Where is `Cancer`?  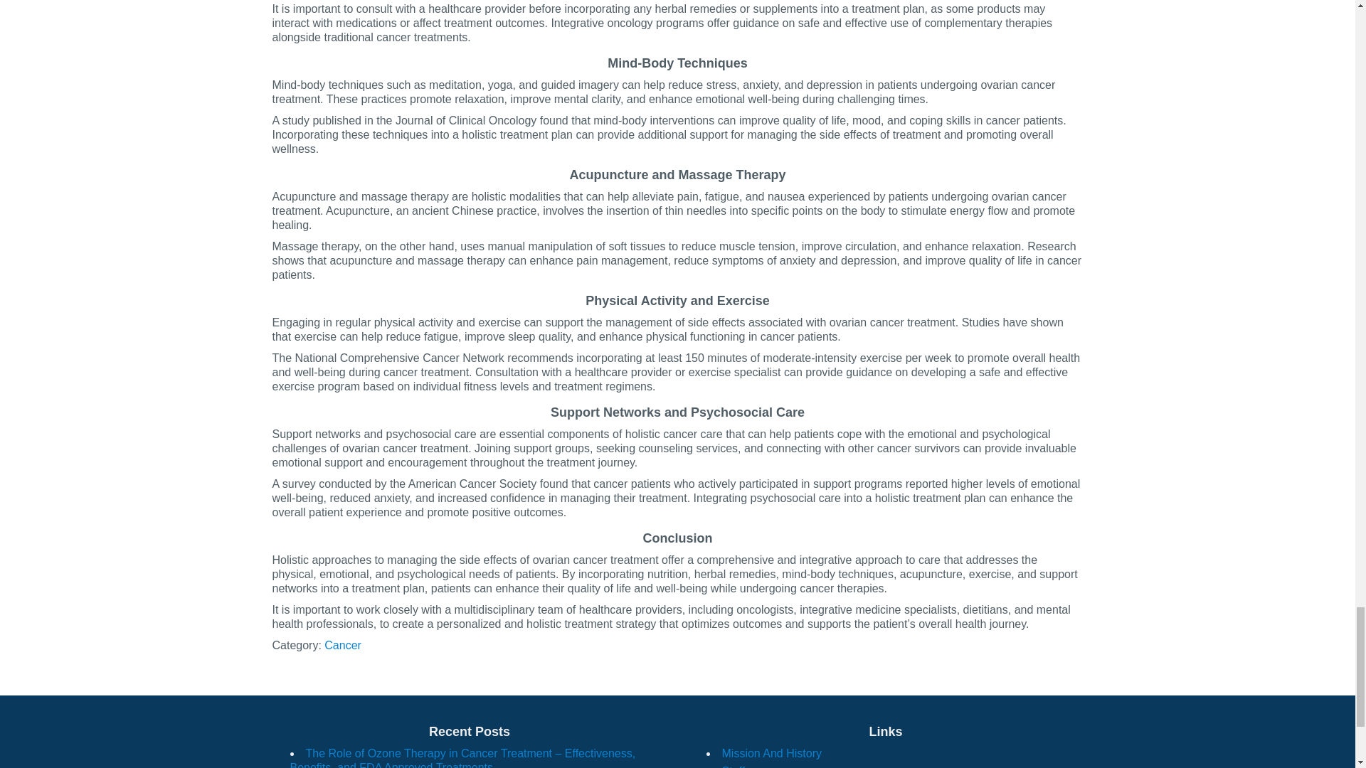 Cancer is located at coordinates (343, 644).